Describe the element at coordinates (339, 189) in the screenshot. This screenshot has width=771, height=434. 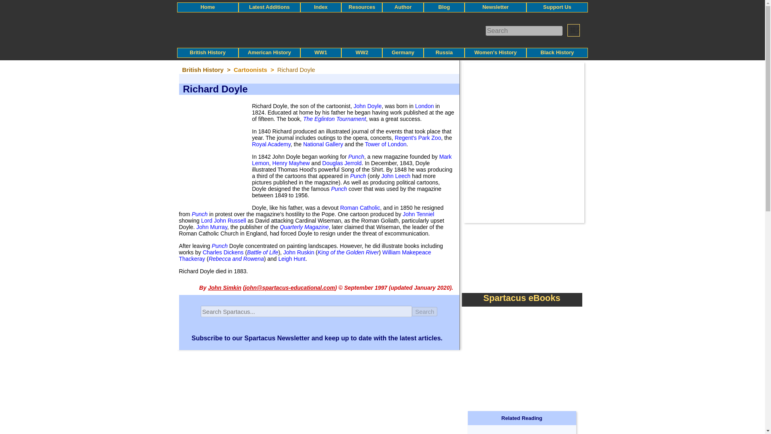
I see `Punch` at that location.